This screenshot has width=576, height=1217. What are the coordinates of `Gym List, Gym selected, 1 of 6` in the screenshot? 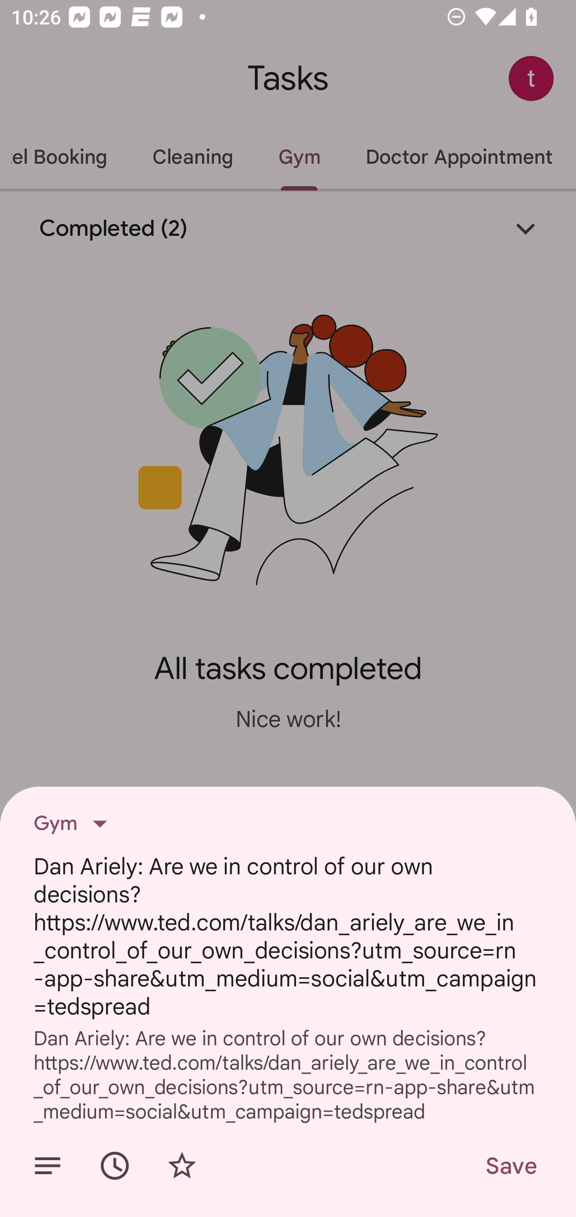 It's located at (75, 824).